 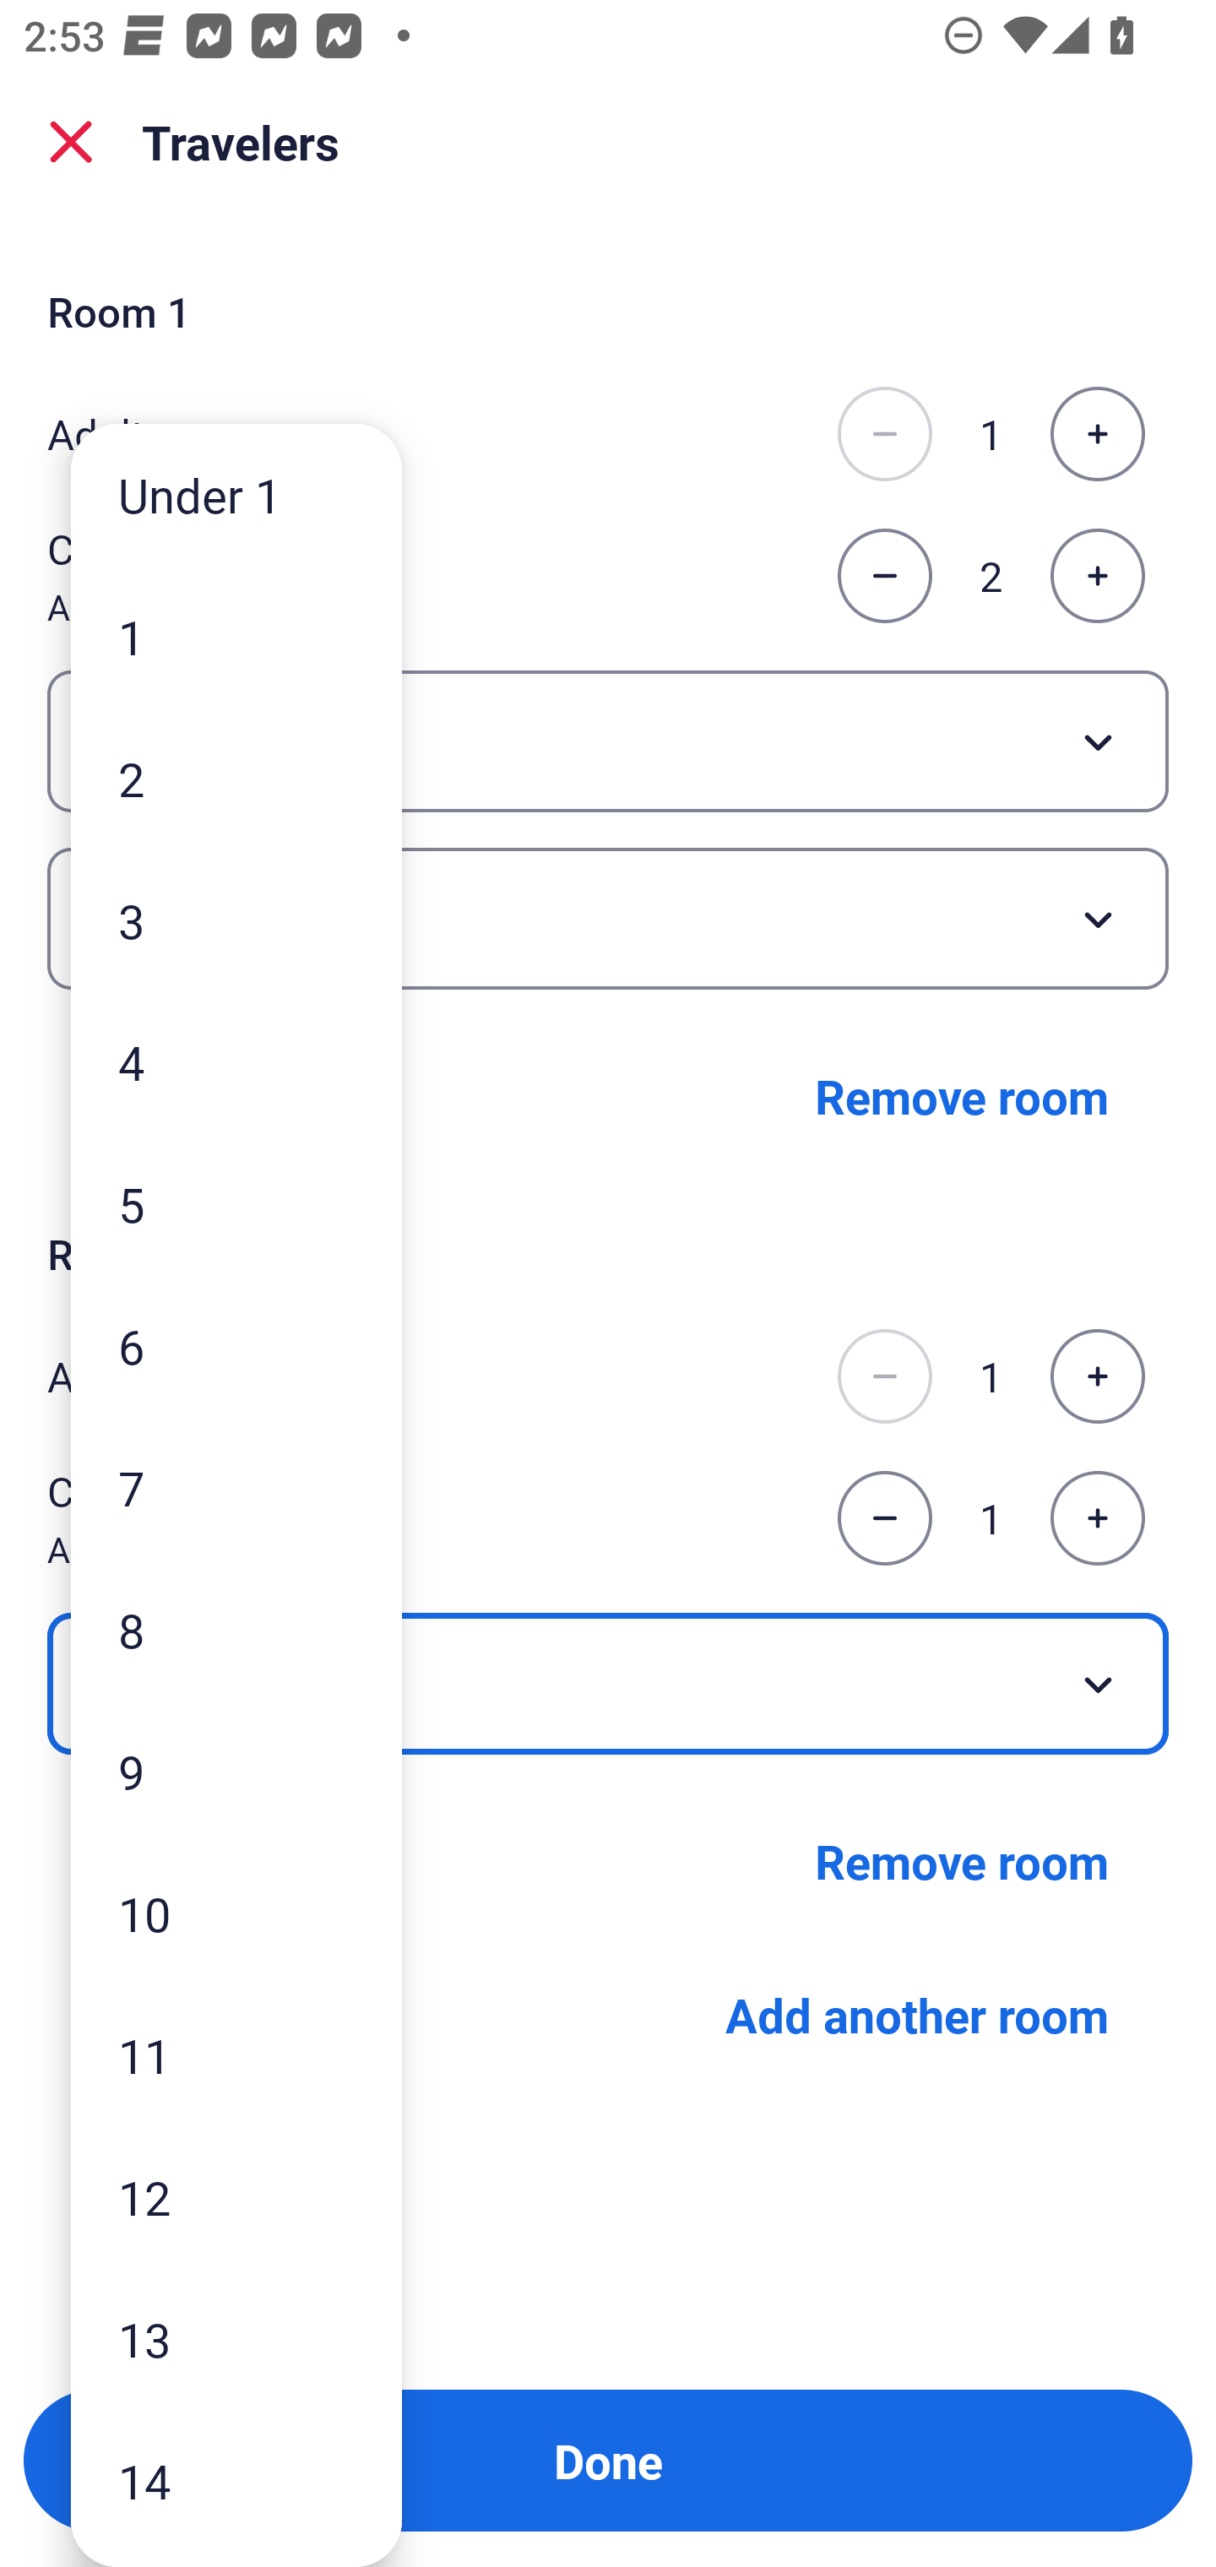 I want to click on 13, so click(x=236, y=2339).